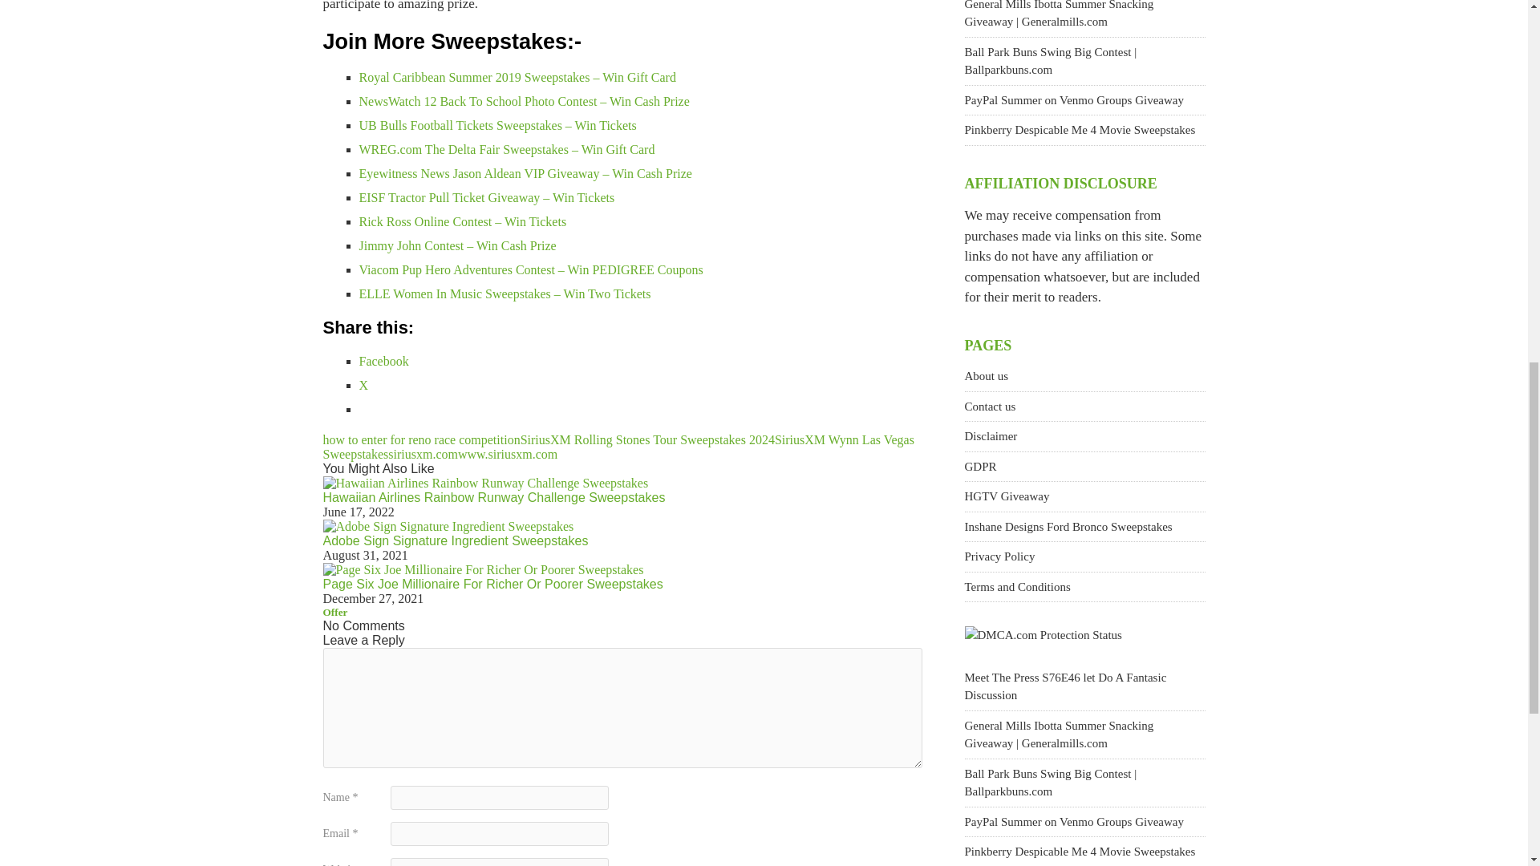 The width and height of the screenshot is (1540, 866). What do you see at coordinates (383, 361) in the screenshot?
I see `Facebook` at bounding box center [383, 361].